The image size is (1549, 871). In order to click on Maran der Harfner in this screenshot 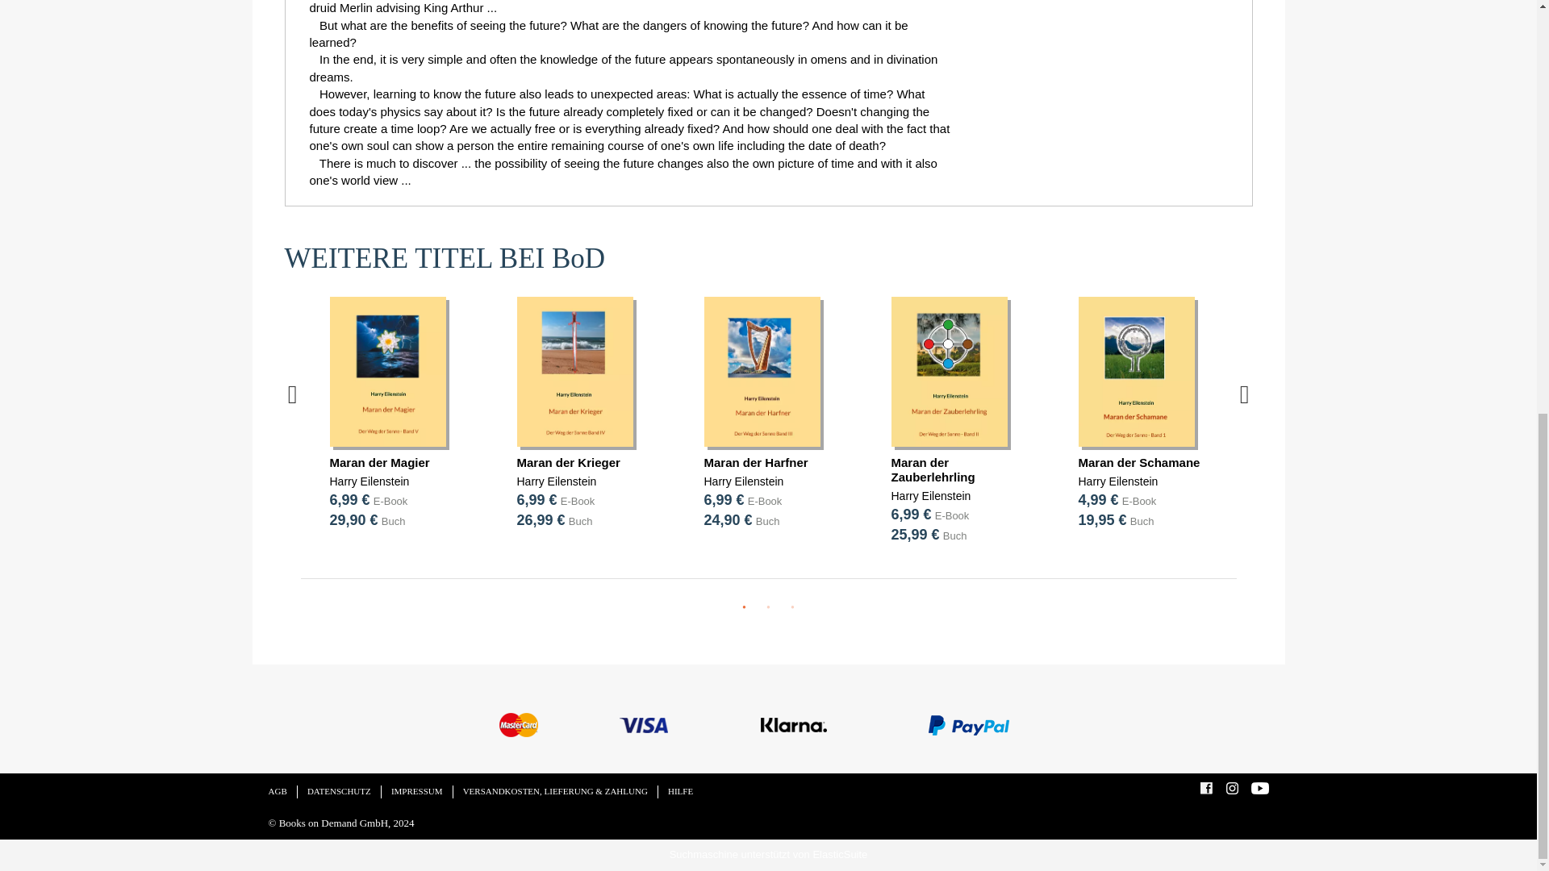, I will do `click(755, 462)`.